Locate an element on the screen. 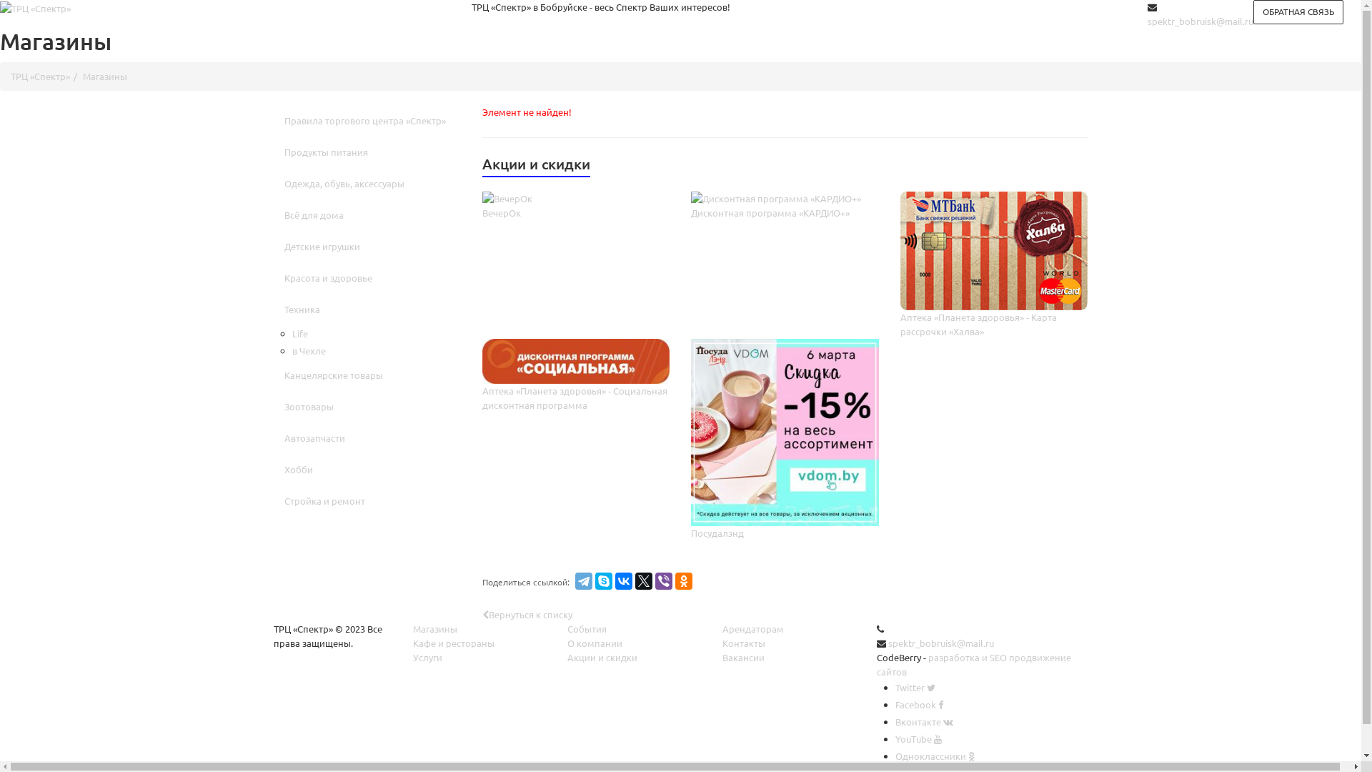 Image resolution: width=1372 pixels, height=772 pixels. Life is located at coordinates (299, 333).